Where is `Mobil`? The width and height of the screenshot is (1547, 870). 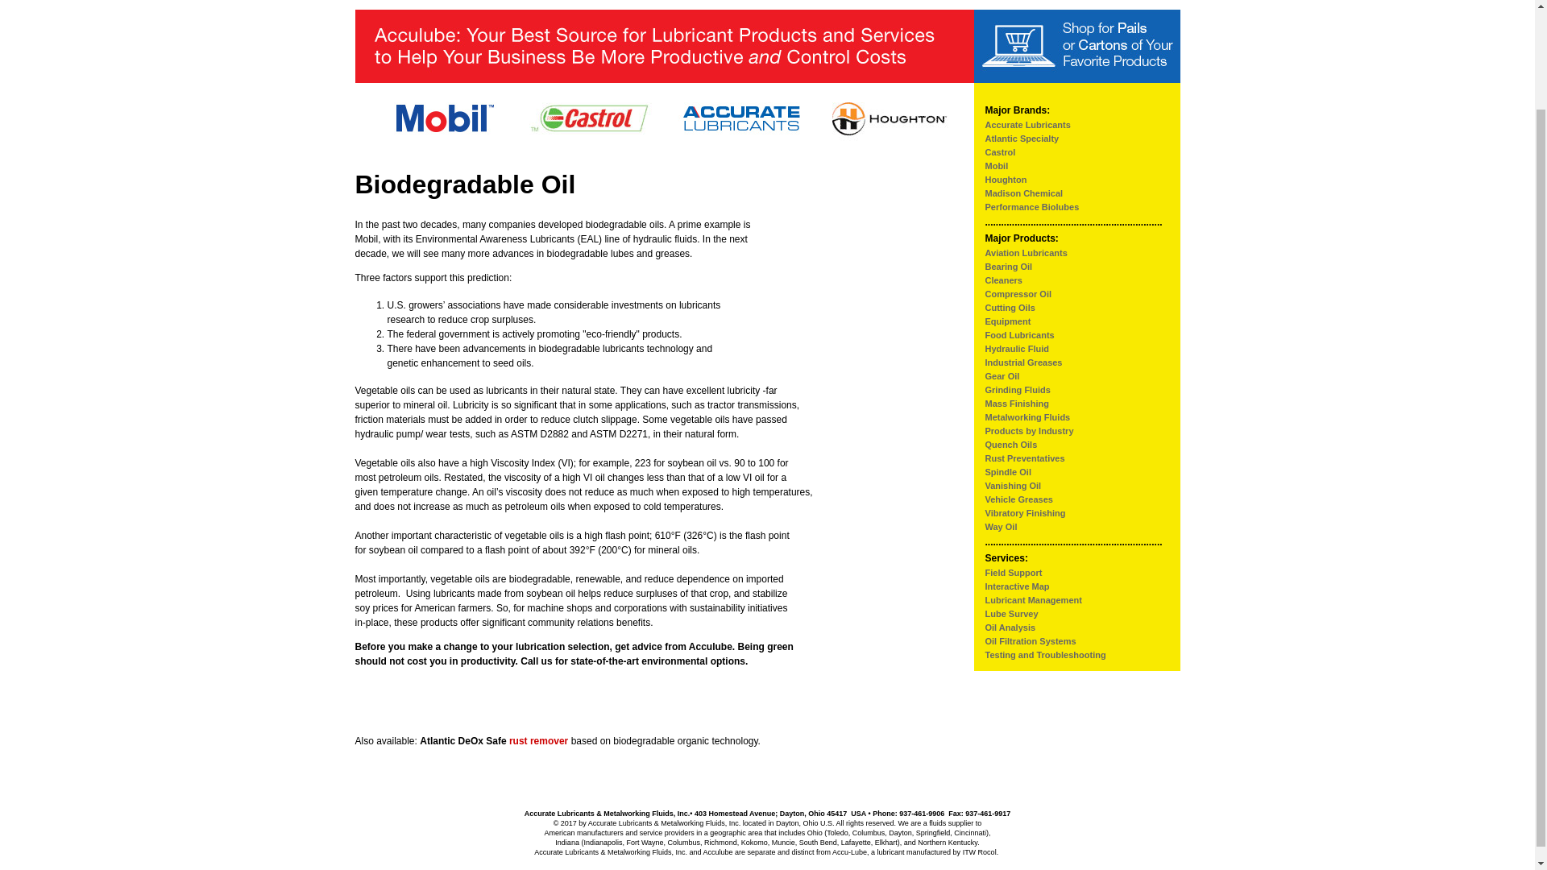
Mobil is located at coordinates (996, 165).